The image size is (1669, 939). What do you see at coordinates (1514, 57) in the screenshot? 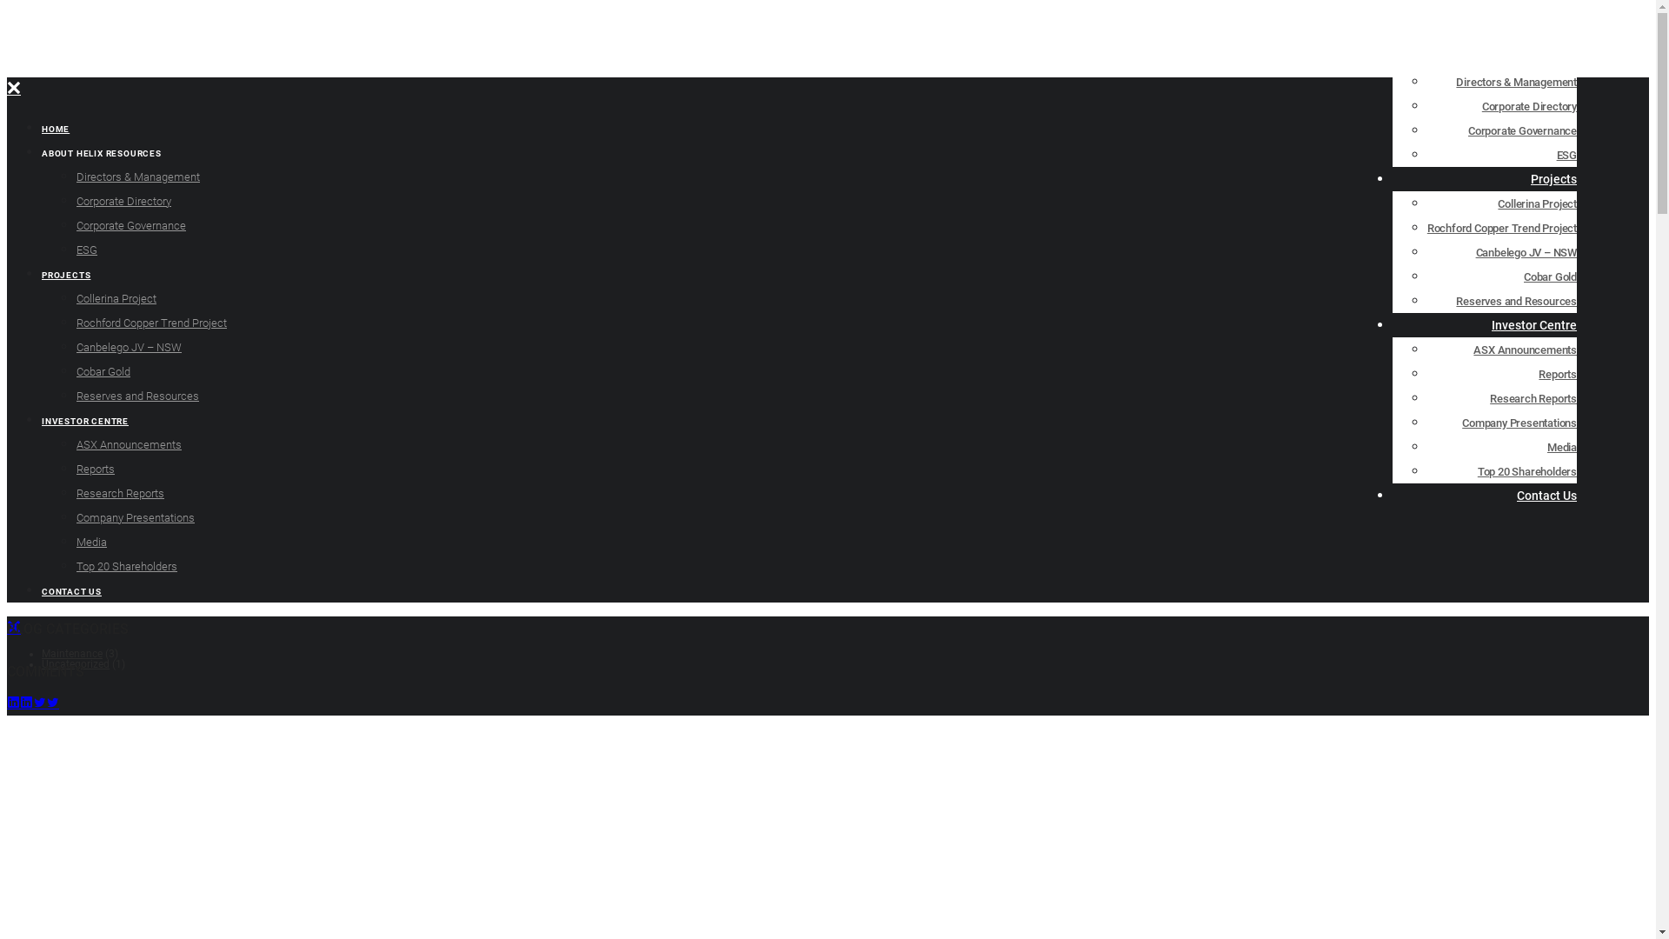
I see `About Helix Resources` at bounding box center [1514, 57].